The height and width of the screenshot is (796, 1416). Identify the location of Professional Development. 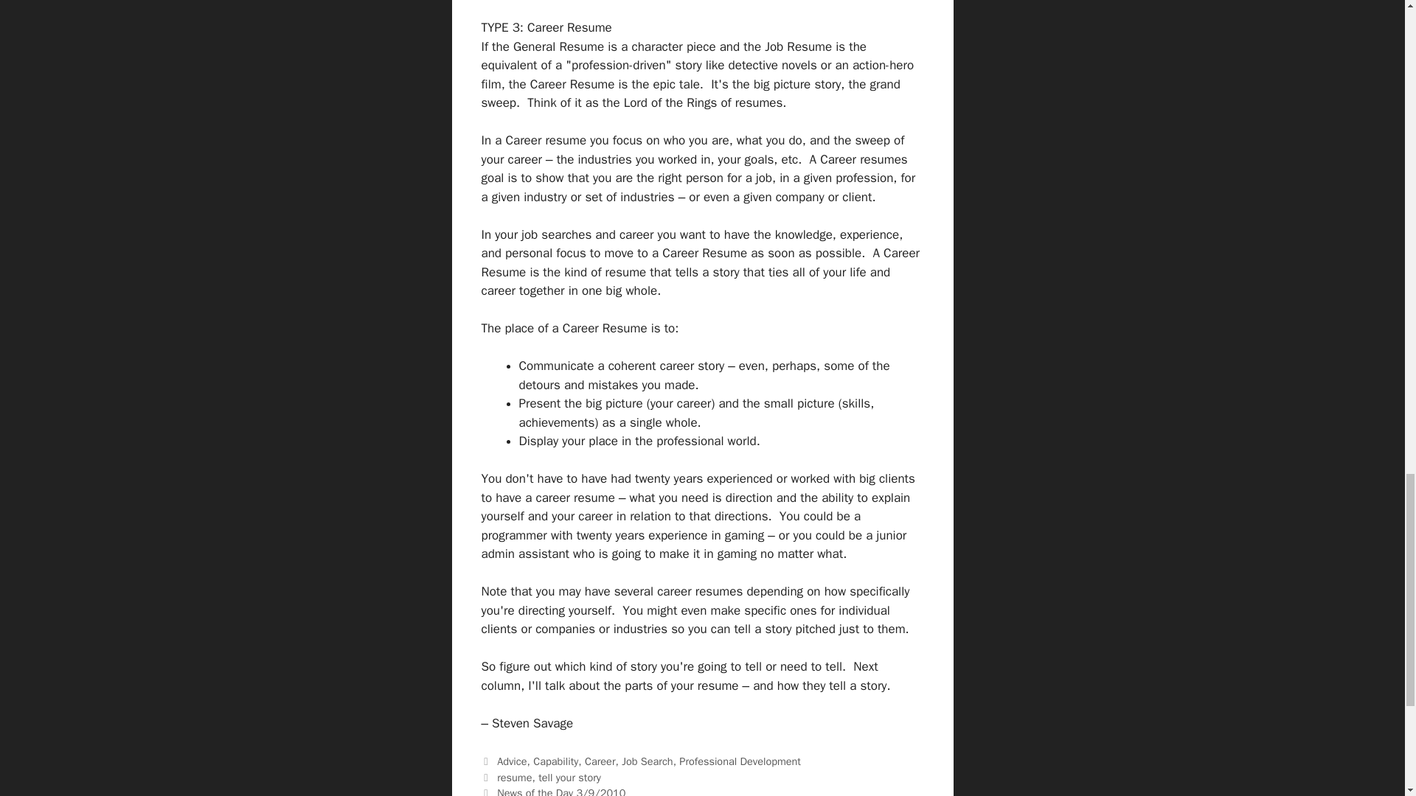
(740, 761).